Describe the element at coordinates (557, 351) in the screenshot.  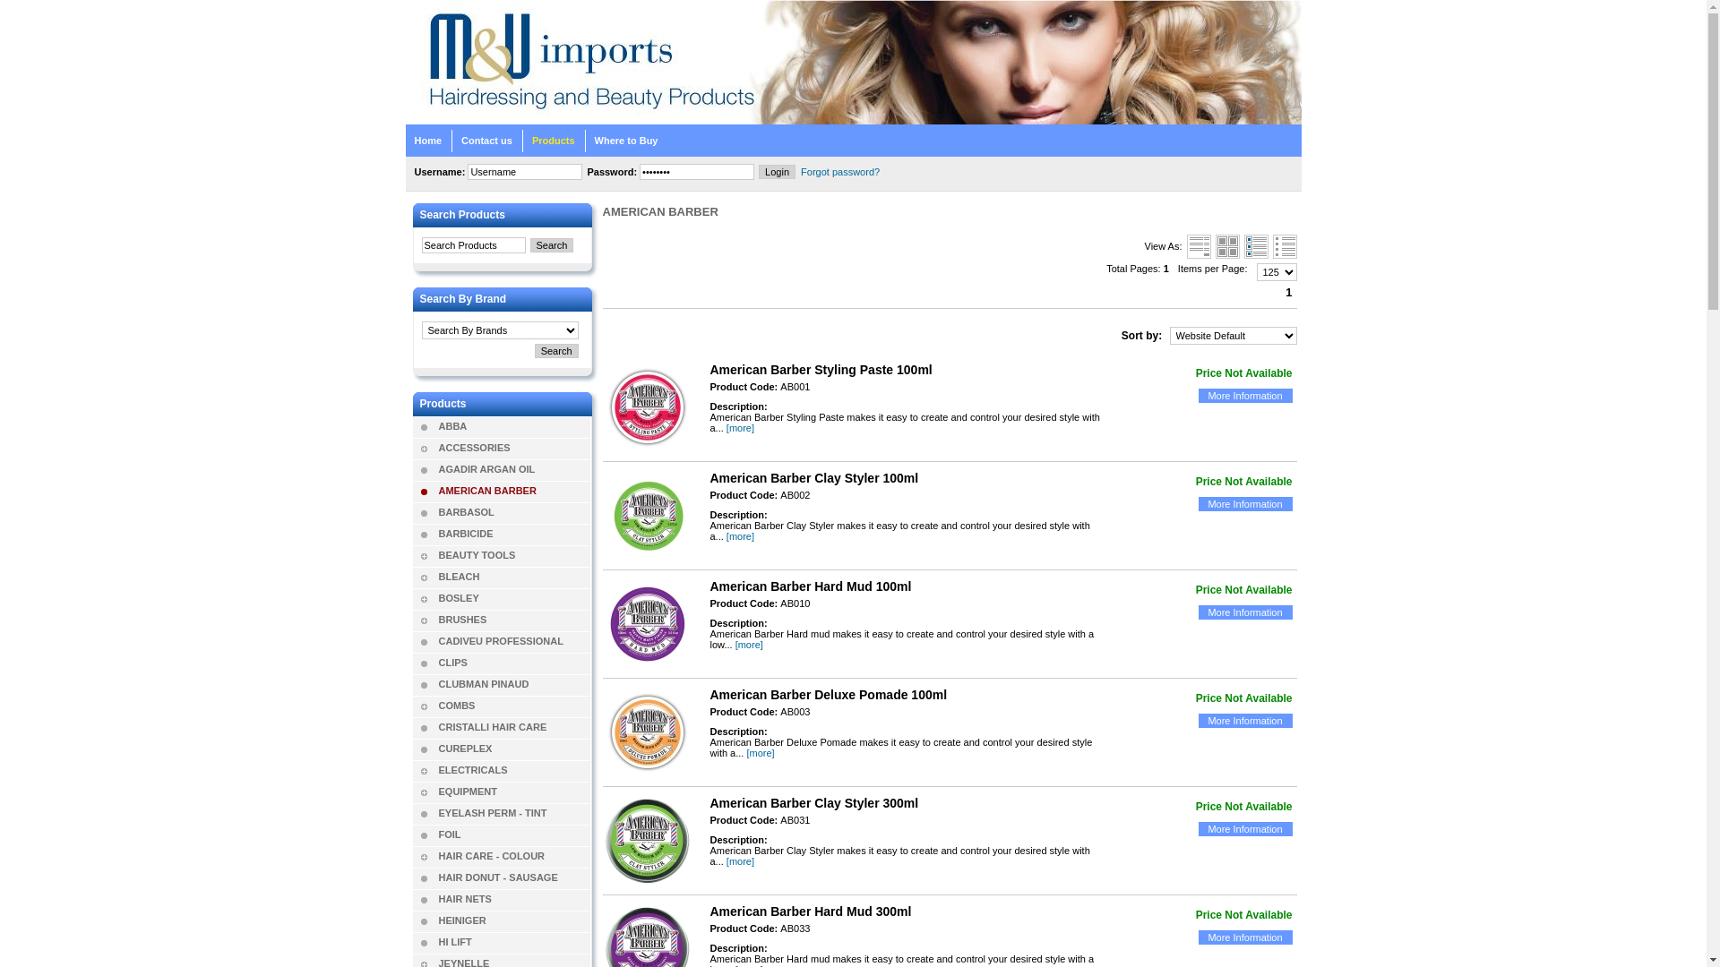
I see `Search by Brand` at that location.